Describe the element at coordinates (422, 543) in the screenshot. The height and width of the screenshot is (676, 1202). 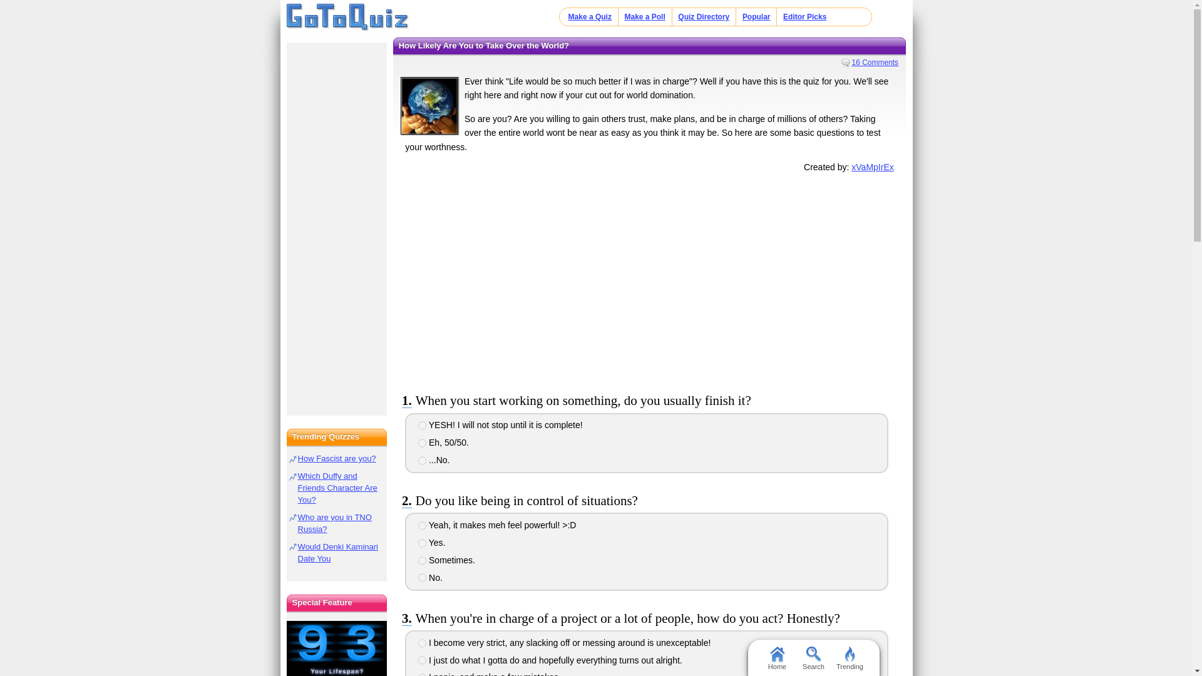
I see `2` at that location.